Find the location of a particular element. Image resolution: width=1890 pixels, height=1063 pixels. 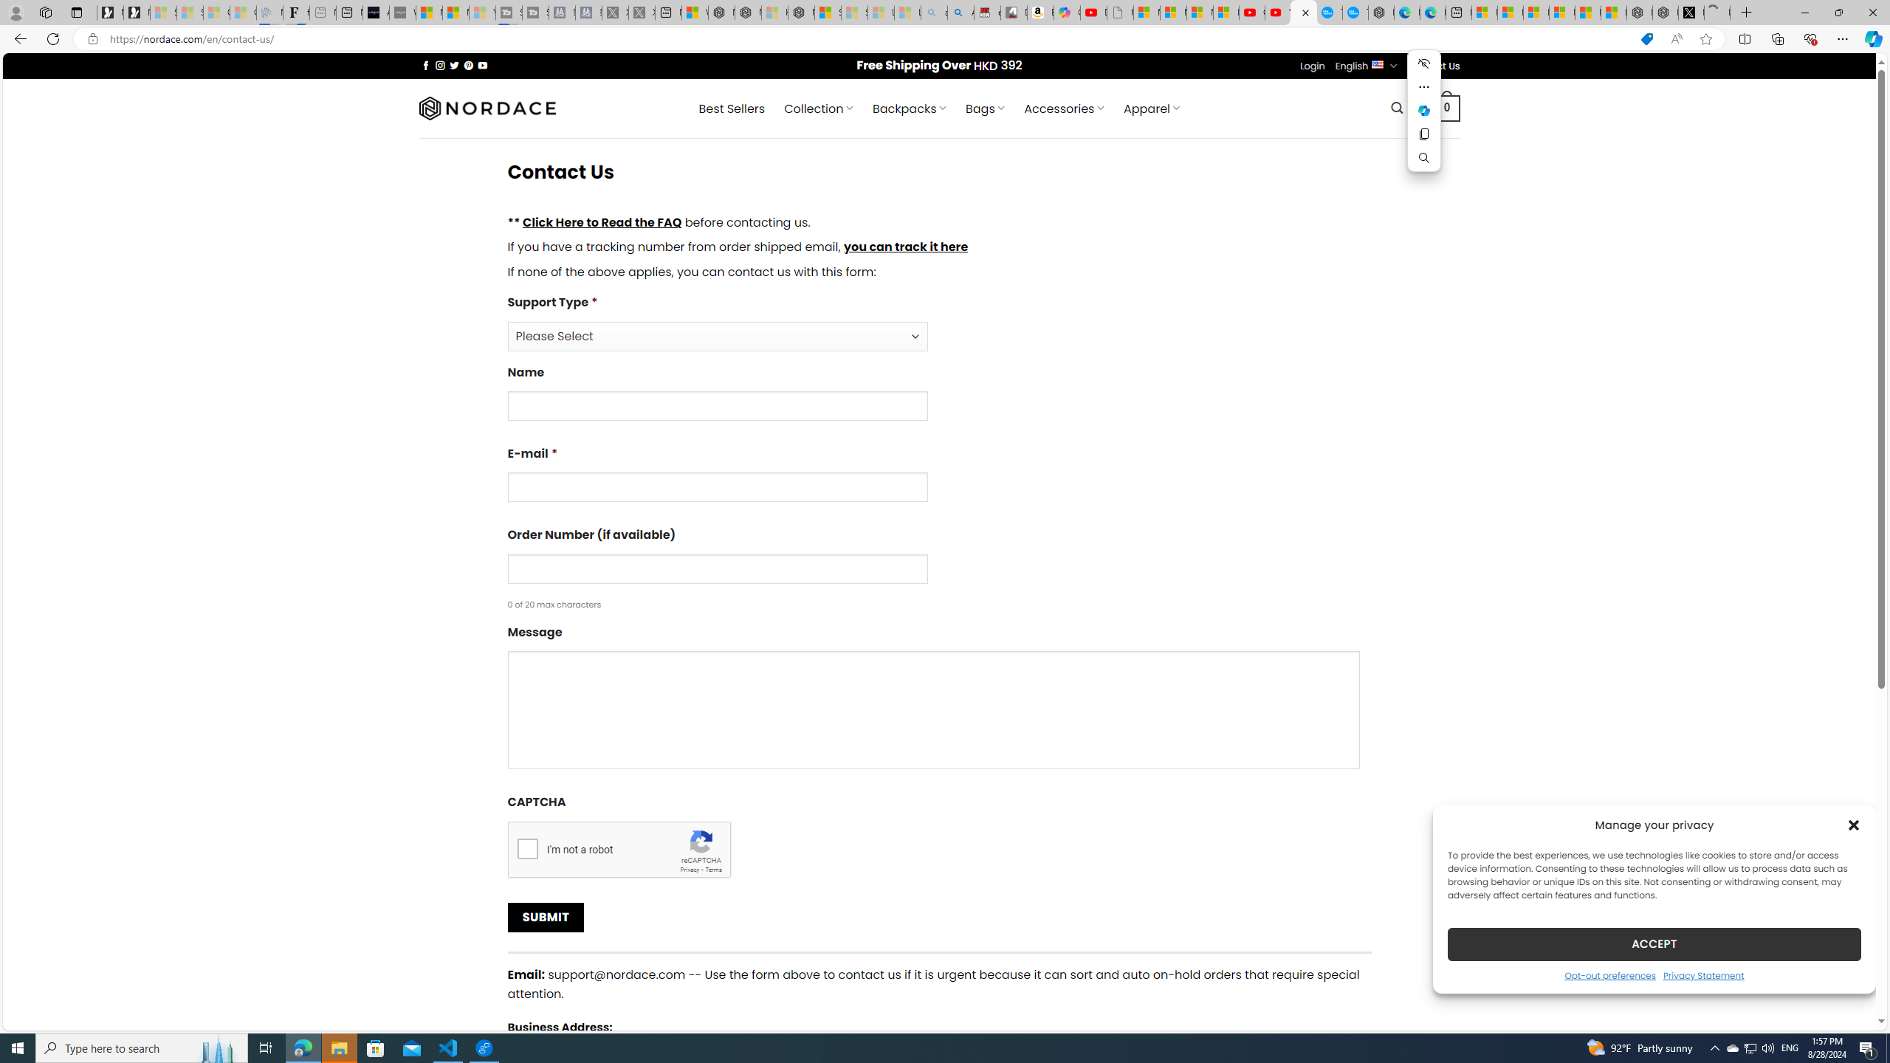

Mini menu on text selection is located at coordinates (1423, 110).